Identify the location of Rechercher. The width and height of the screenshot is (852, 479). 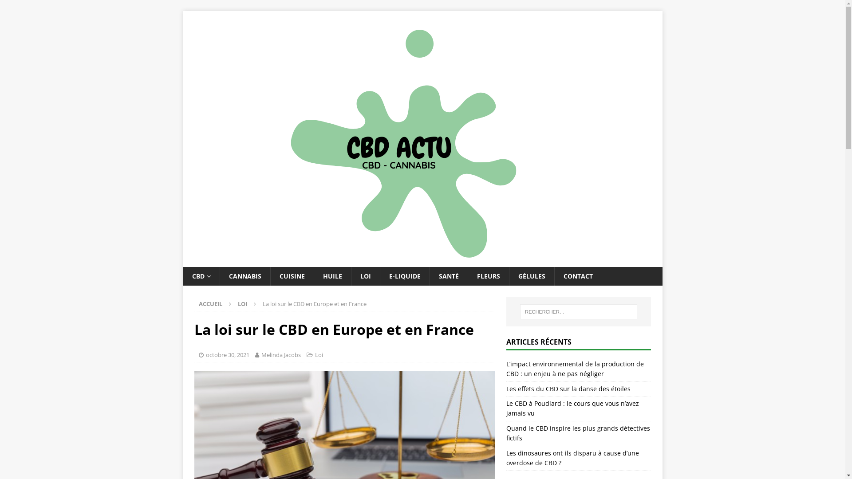
(33, 7).